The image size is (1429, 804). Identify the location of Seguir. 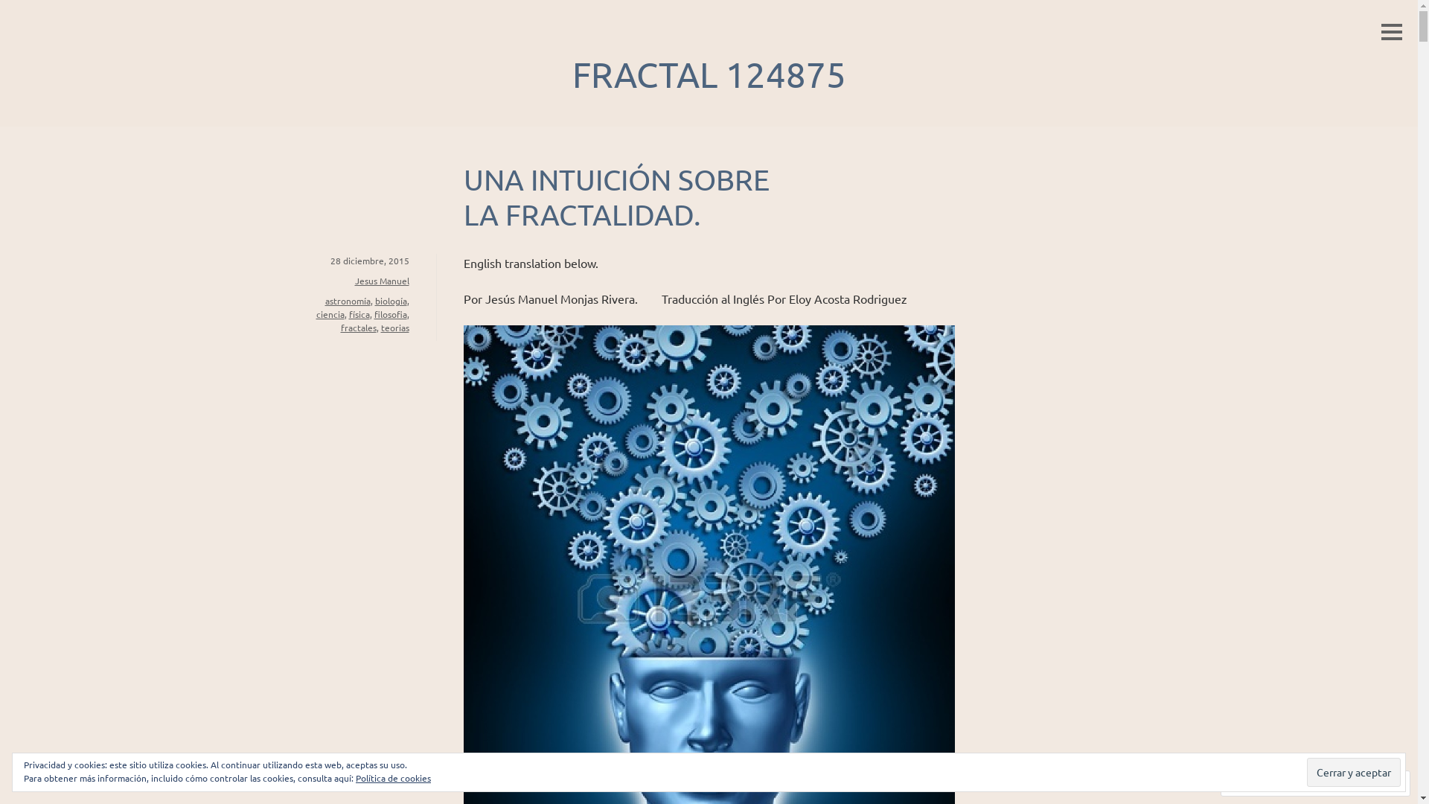
(1349, 783).